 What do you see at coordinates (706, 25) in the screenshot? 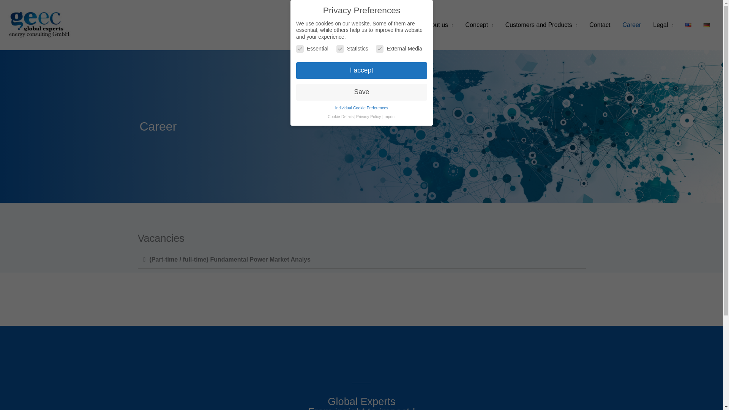
I see `Deutsch` at bounding box center [706, 25].